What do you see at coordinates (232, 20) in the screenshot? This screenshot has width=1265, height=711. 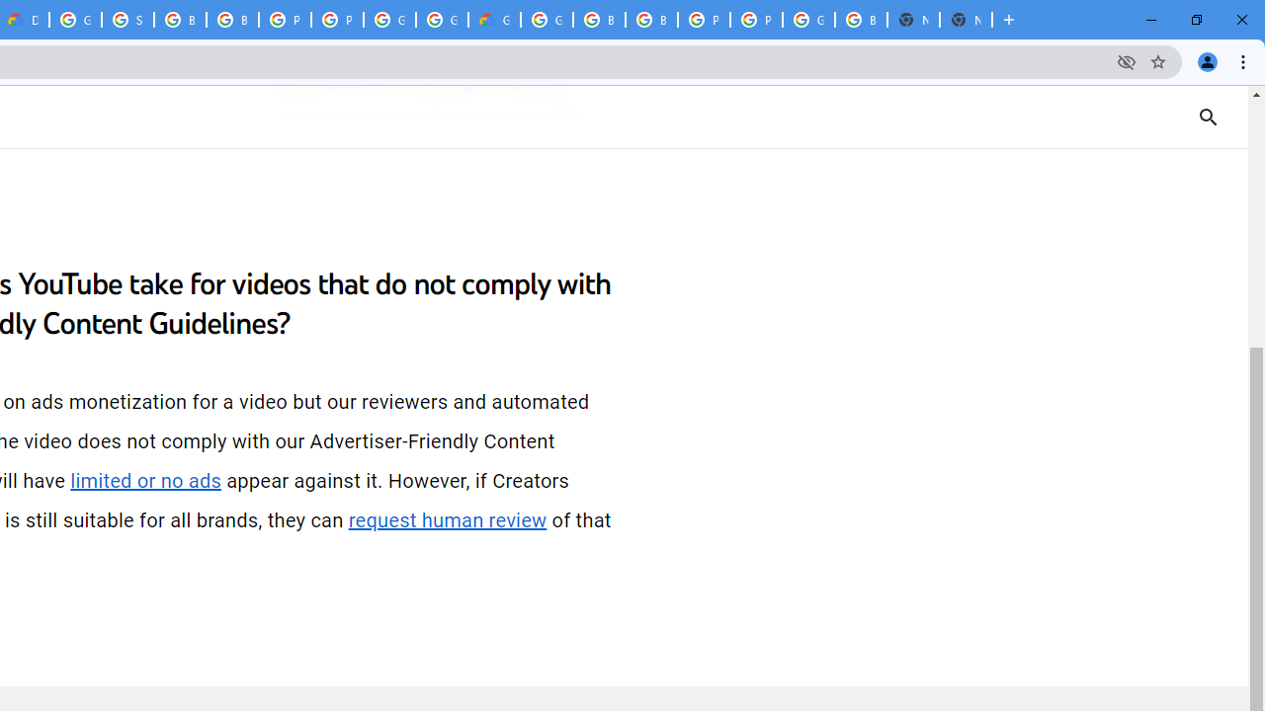 I see `Browse Chrome as a guest - Computer - Google Chrome Help` at bounding box center [232, 20].